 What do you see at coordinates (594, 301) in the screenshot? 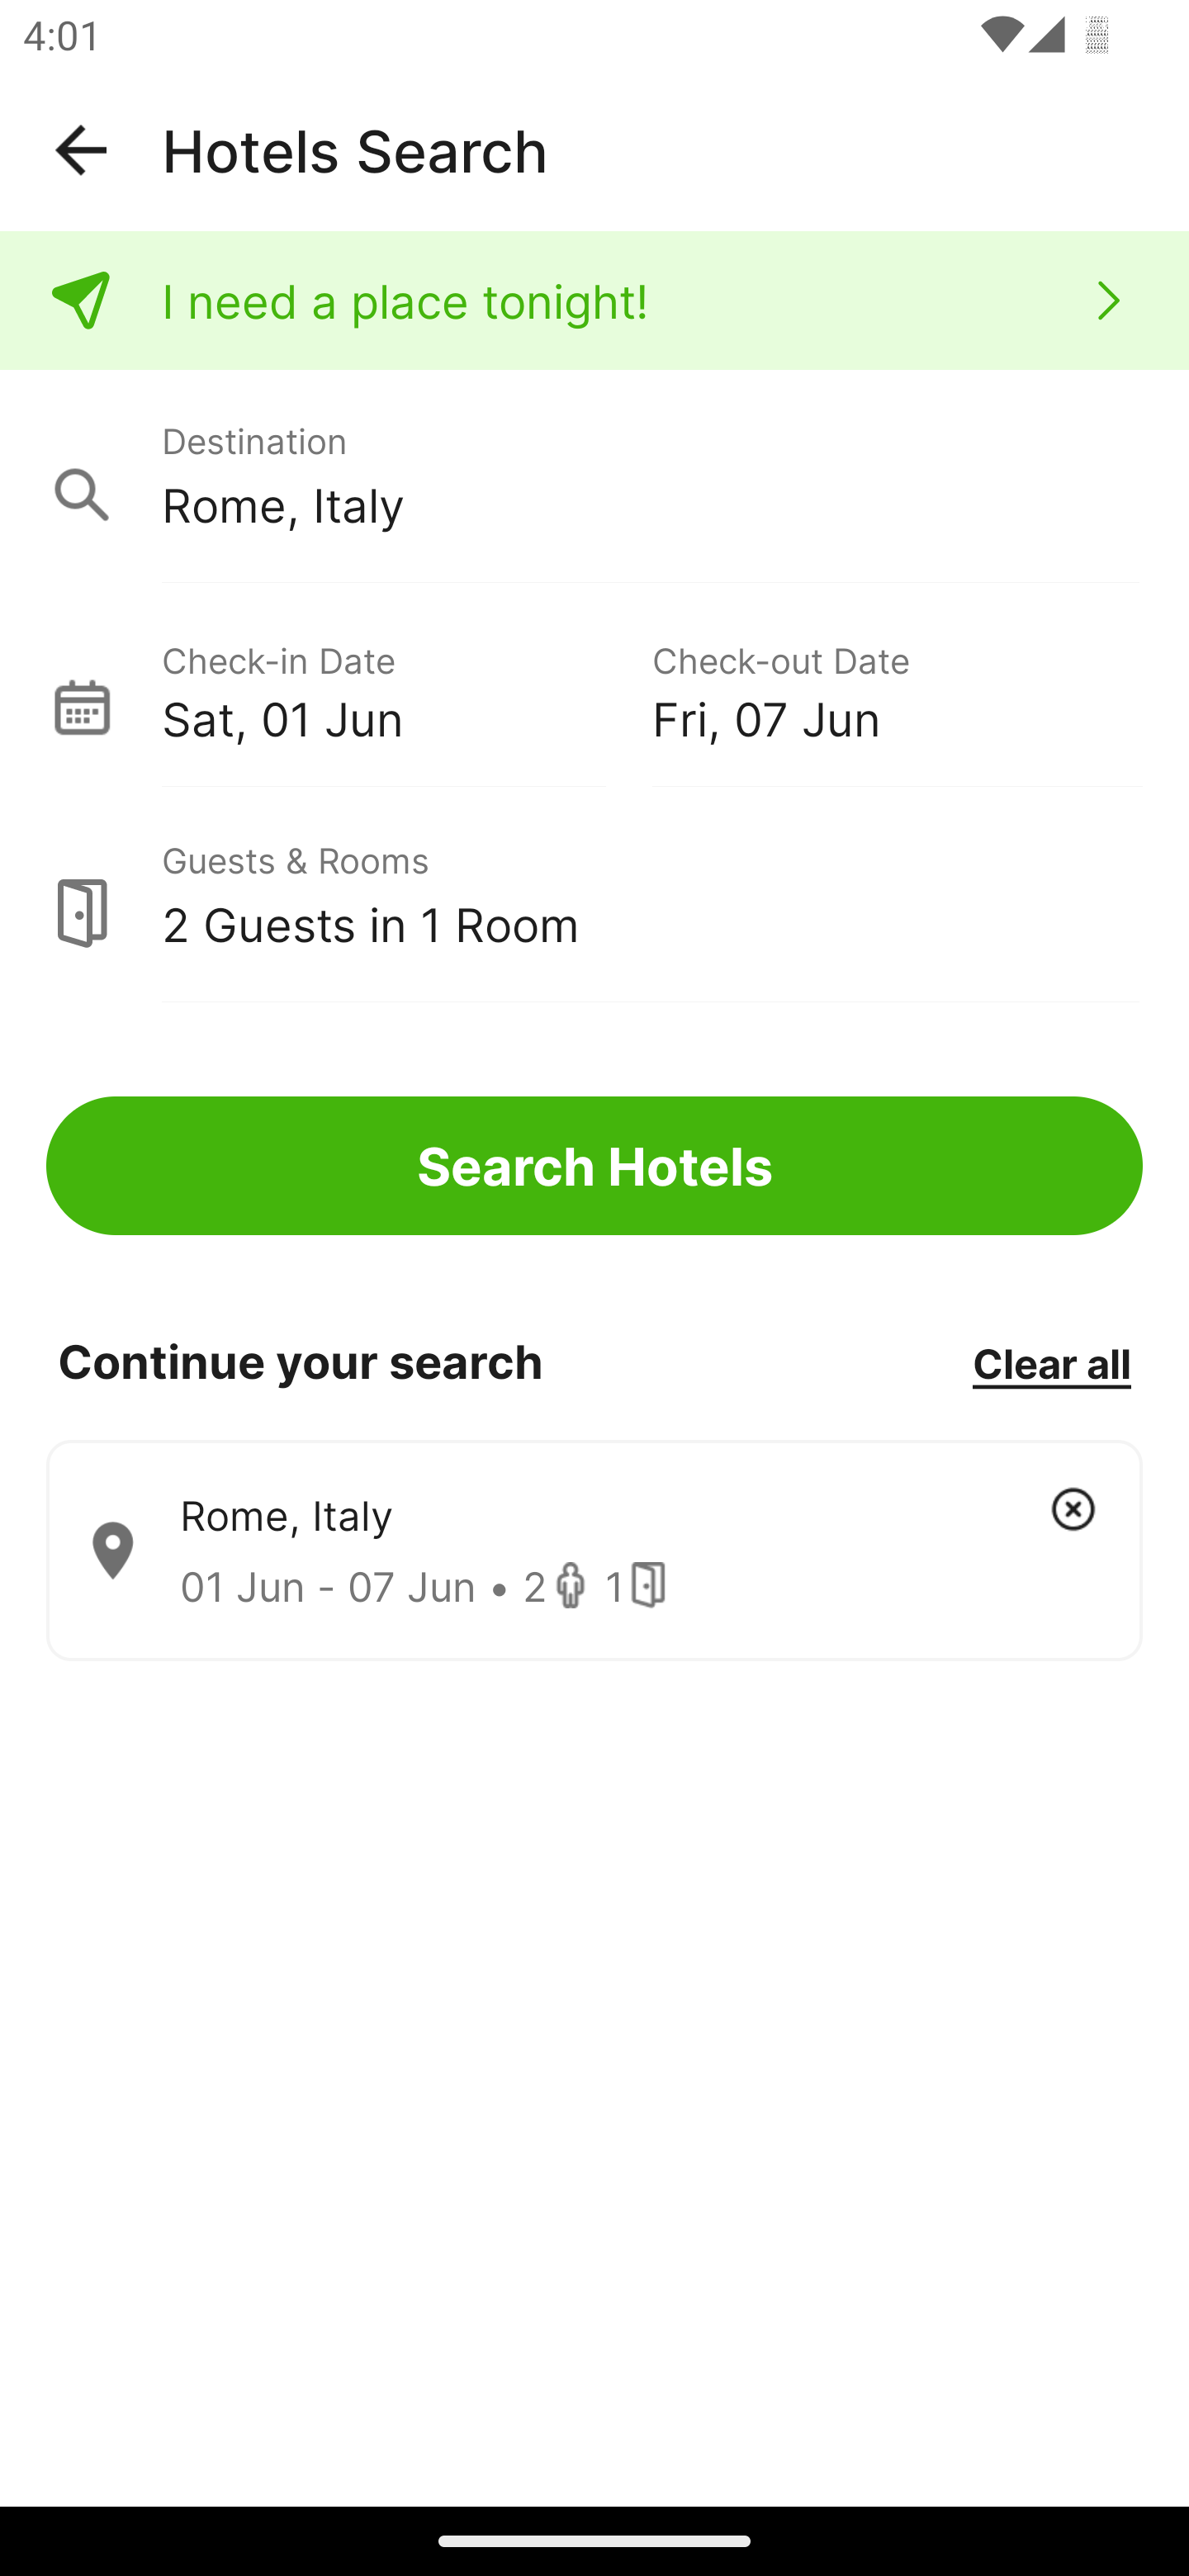
I see `I need a place tonight!` at bounding box center [594, 301].